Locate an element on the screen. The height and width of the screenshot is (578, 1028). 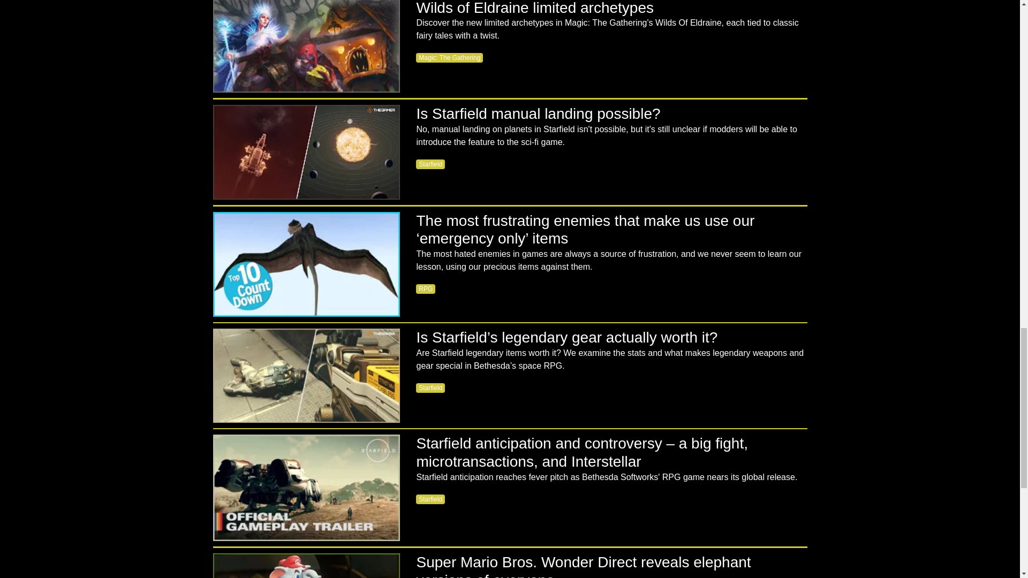
Is Starfield manual landing possible? is located at coordinates (306, 152).